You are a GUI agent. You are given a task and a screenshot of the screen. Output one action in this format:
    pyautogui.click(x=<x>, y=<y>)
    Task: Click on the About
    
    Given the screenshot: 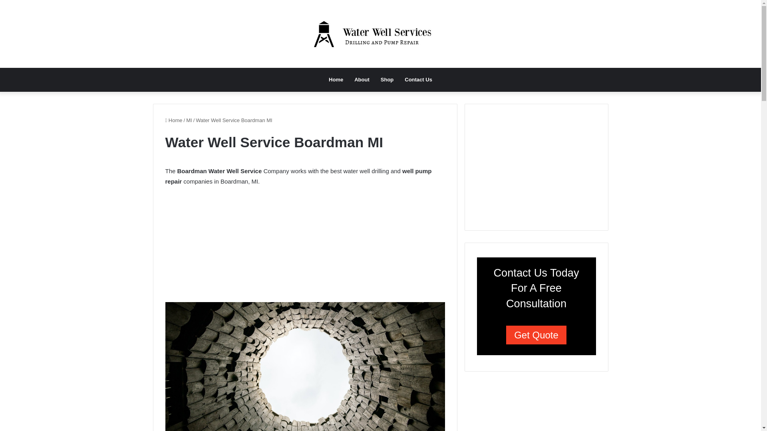 What is the action you would take?
    pyautogui.click(x=362, y=80)
    